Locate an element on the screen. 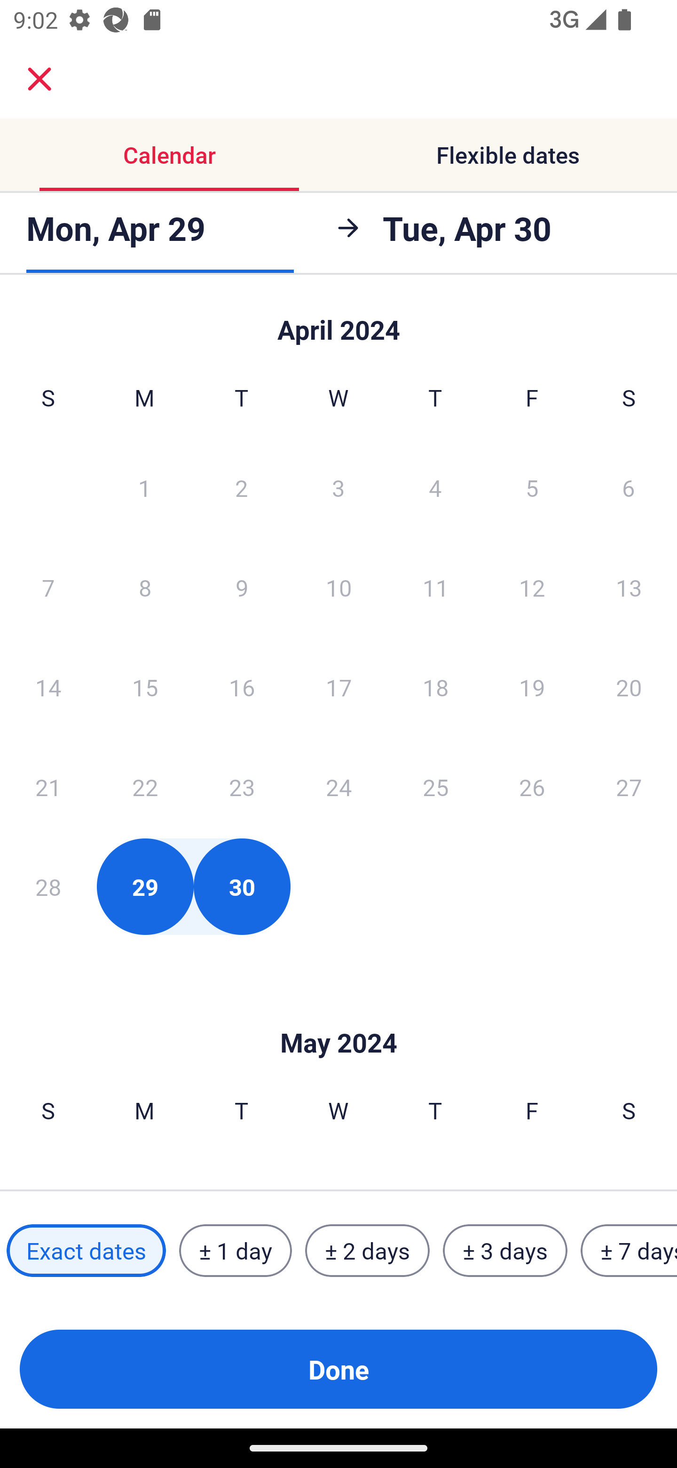 The width and height of the screenshot is (677, 1468). 22 Monday, April 22, 2024 is located at coordinates (145, 787).